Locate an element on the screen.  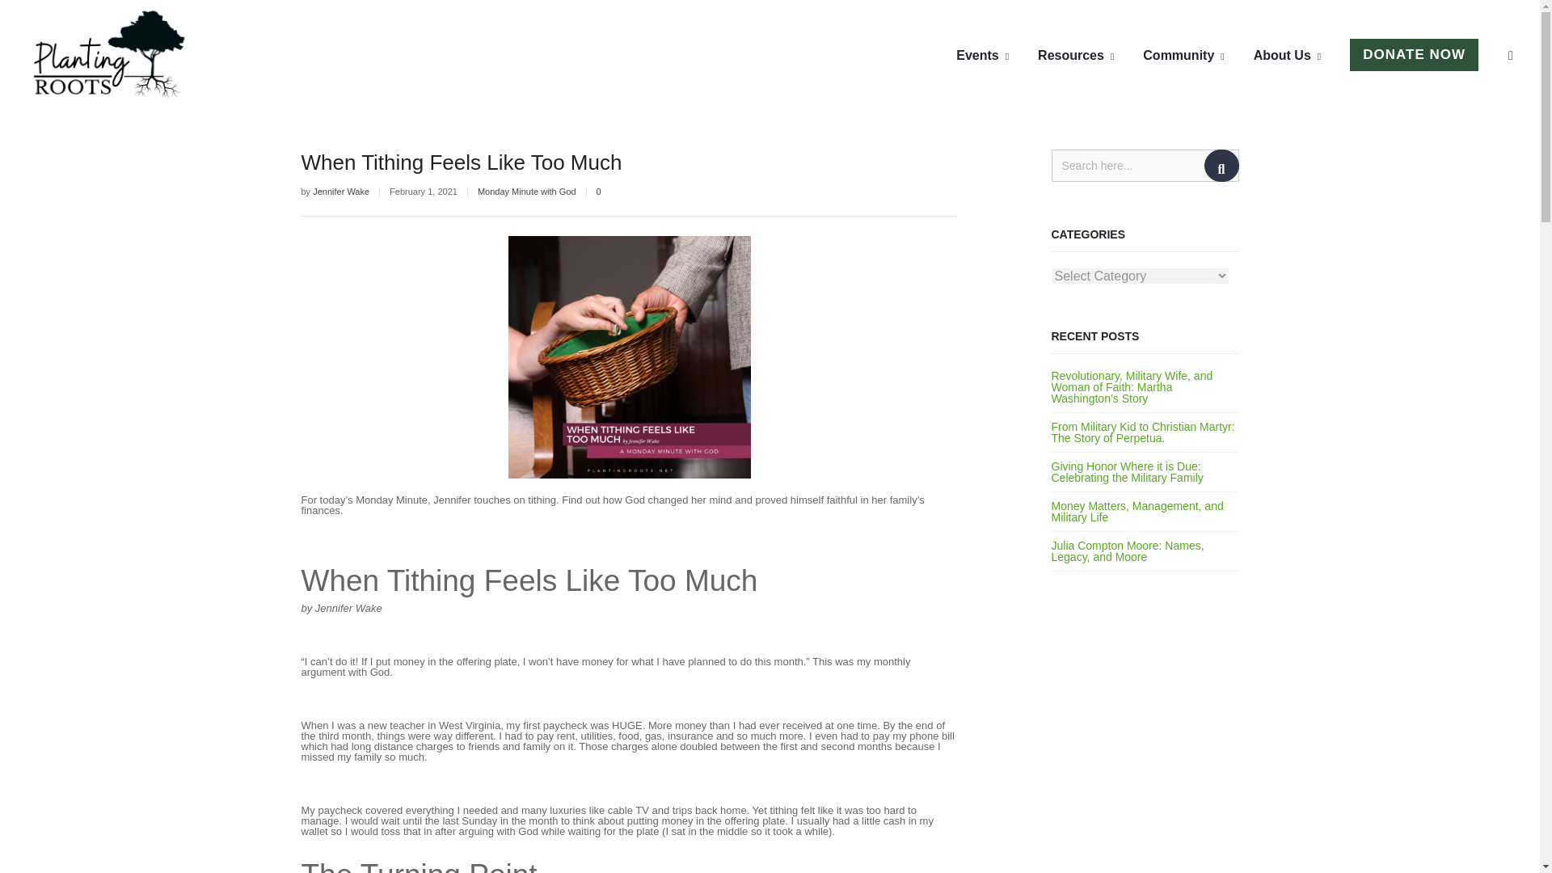
Events is located at coordinates (982, 55).